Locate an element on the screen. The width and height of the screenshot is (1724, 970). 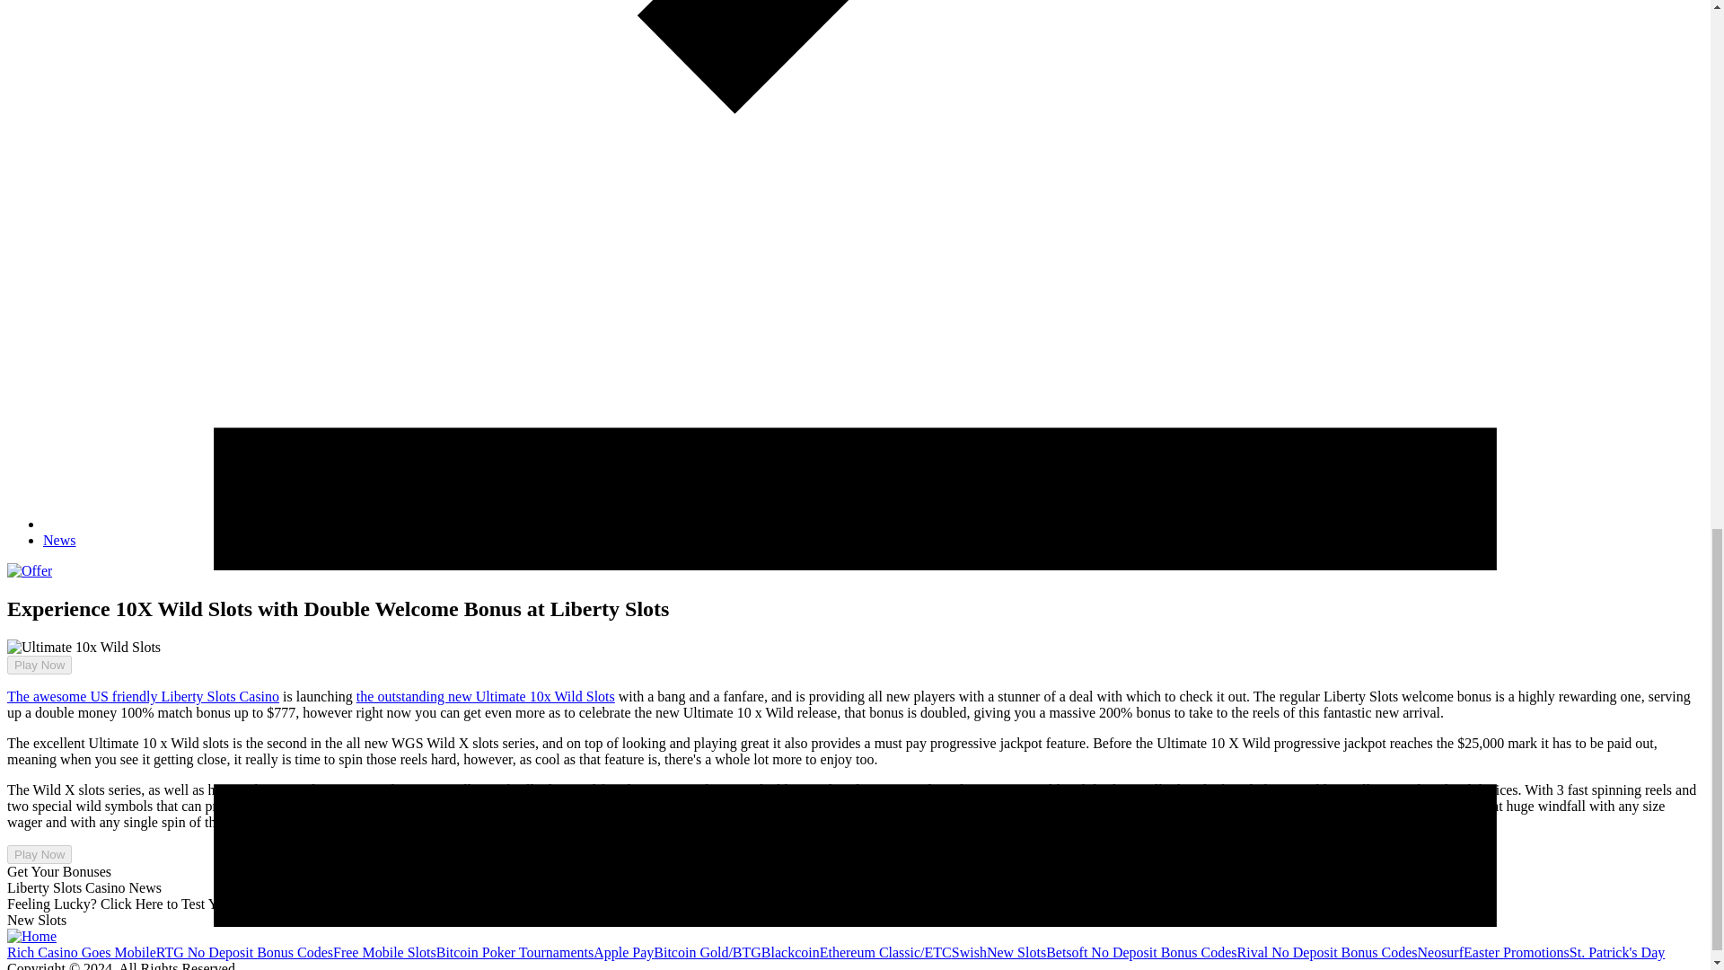
Easter Promotions is located at coordinates (1516, 952).